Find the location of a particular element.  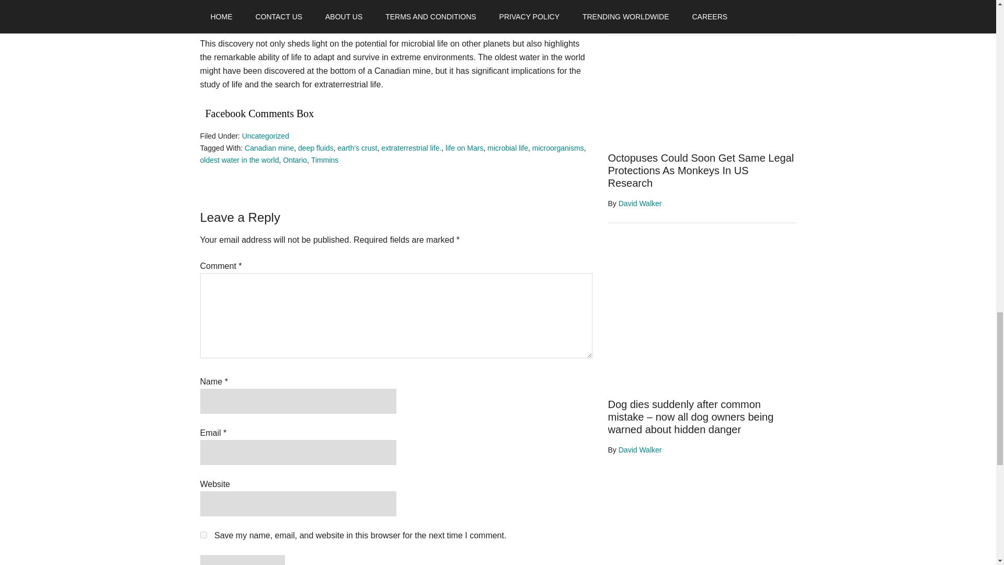

Ontario is located at coordinates (295, 160).